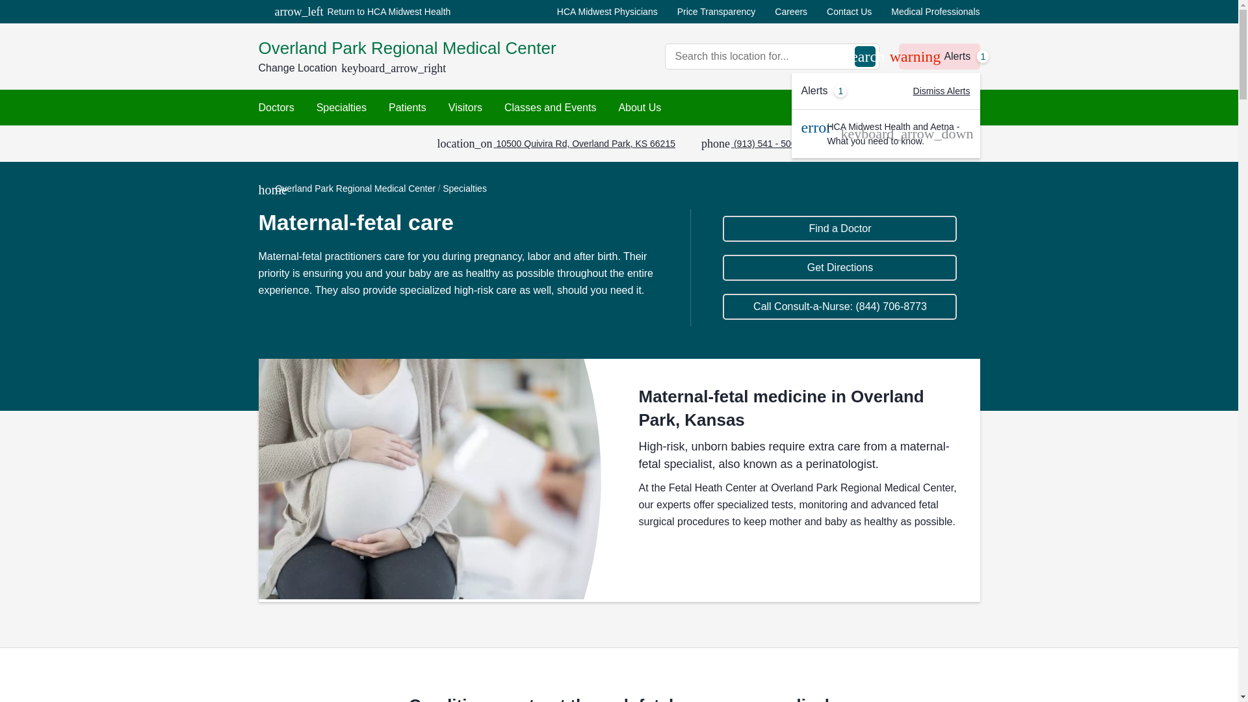 The image size is (1248, 702). What do you see at coordinates (864, 56) in the screenshot?
I see `search` at bounding box center [864, 56].